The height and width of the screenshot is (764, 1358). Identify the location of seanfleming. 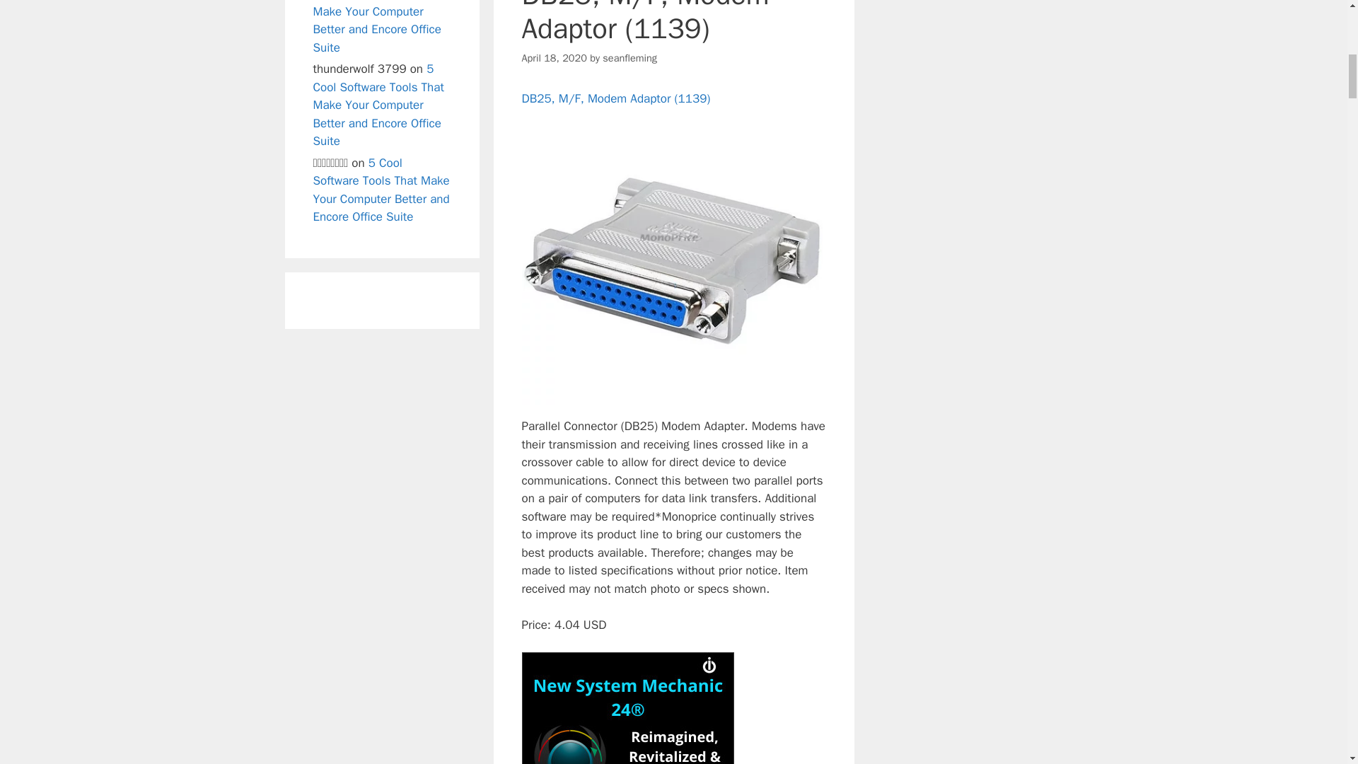
(629, 58).